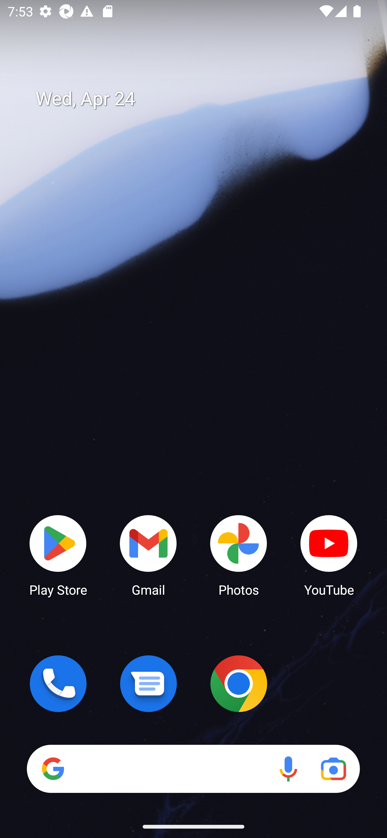 This screenshot has width=387, height=838. I want to click on Play Store, so click(58, 555).